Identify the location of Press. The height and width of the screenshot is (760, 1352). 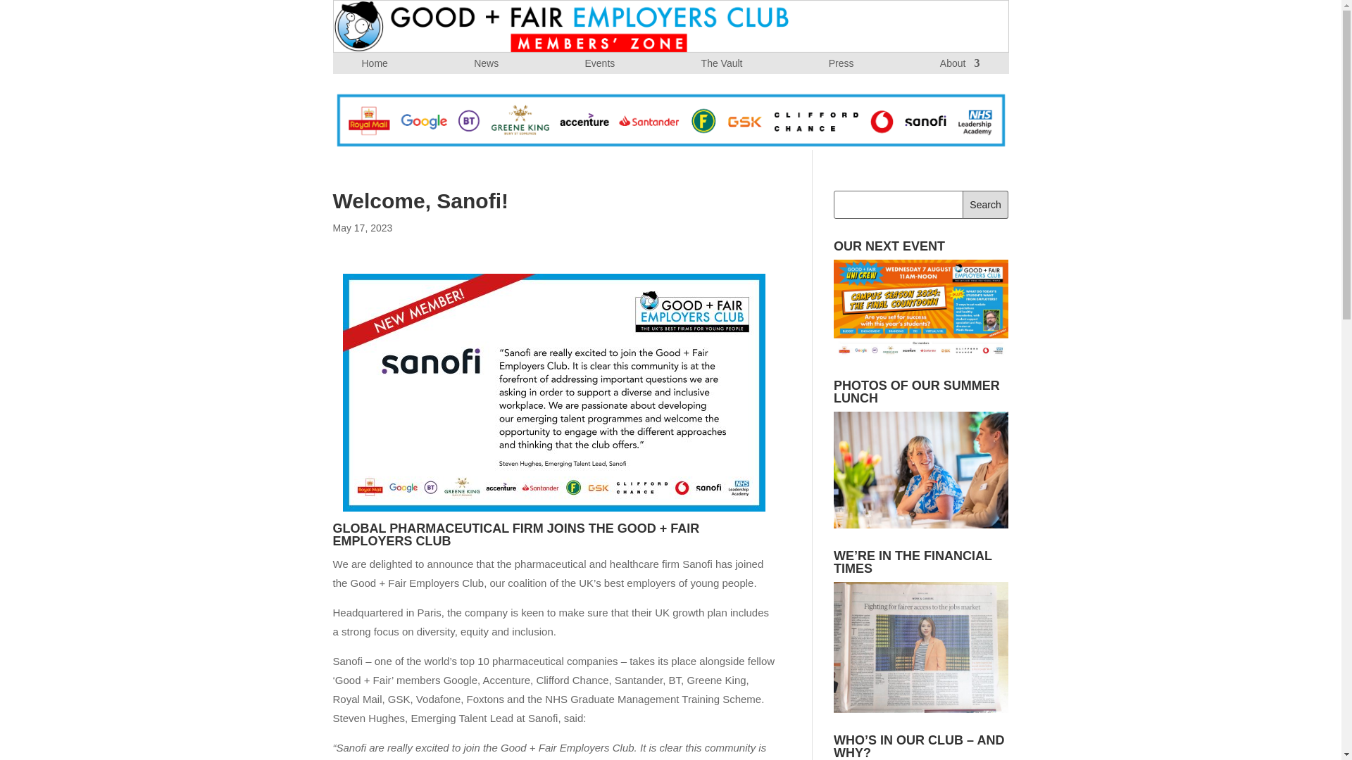
(841, 66).